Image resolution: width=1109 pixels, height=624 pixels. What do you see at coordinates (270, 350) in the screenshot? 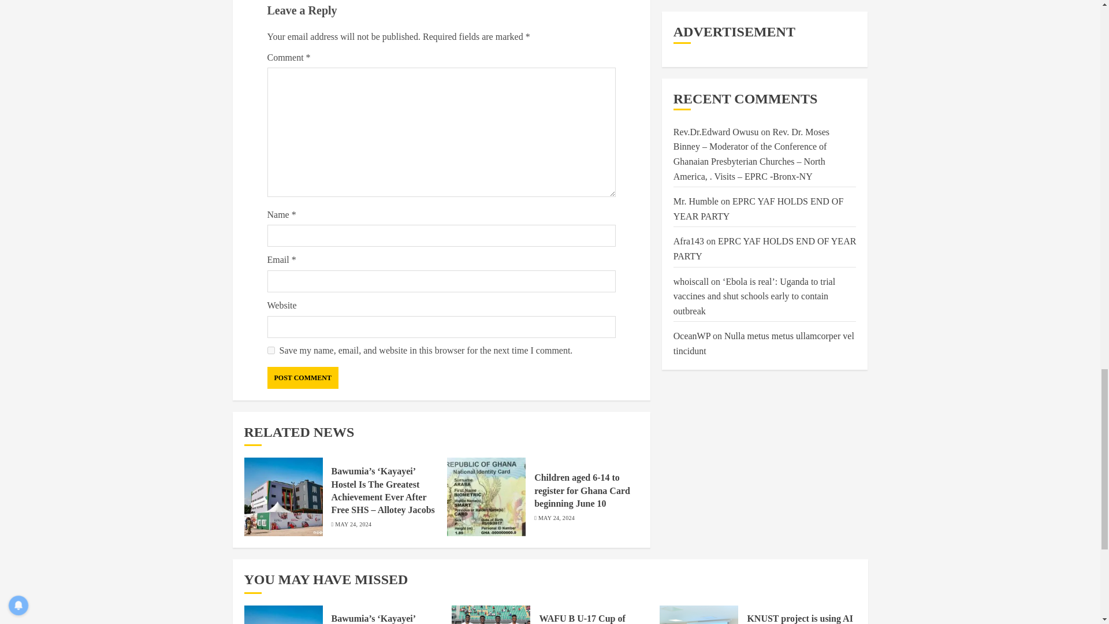
I see `yes` at bounding box center [270, 350].